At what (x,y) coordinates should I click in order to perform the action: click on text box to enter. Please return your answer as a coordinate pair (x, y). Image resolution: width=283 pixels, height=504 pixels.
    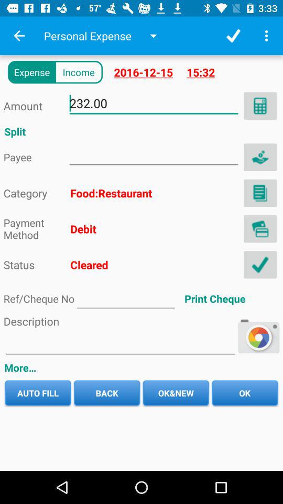
    Looking at the image, I should click on (121, 344).